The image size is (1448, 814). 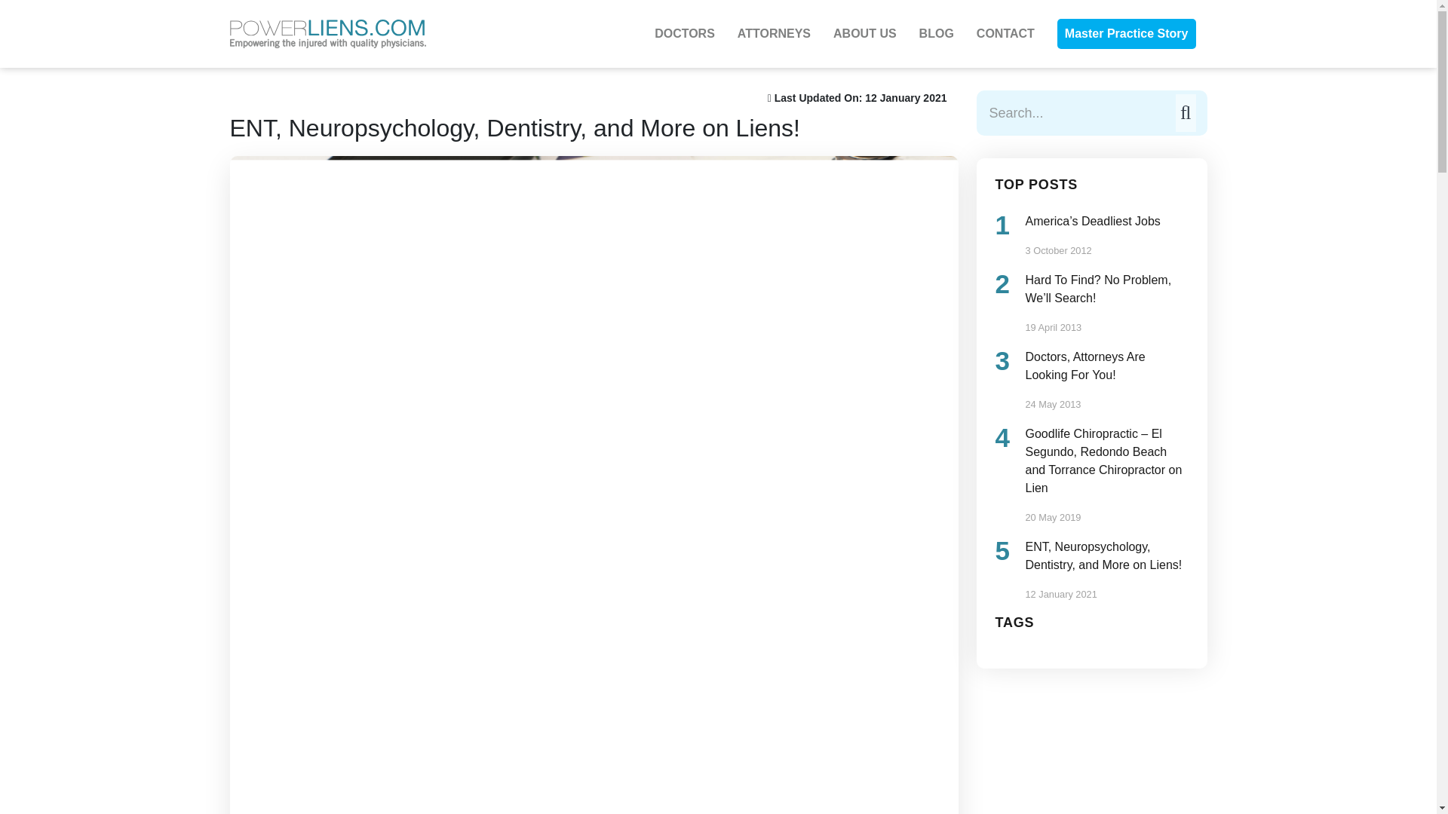 What do you see at coordinates (1005, 34) in the screenshot?
I see `CONTACT` at bounding box center [1005, 34].